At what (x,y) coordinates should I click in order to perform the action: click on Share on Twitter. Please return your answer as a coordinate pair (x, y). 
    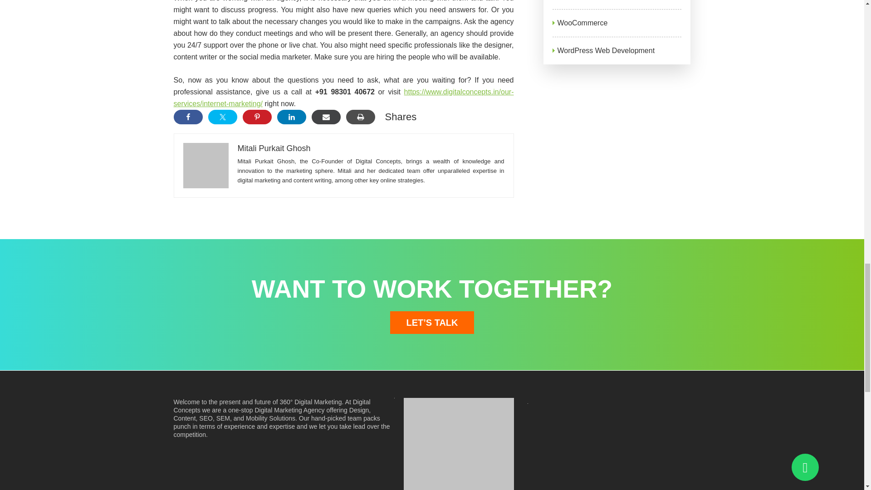
    Looking at the image, I should click on (222, 117).